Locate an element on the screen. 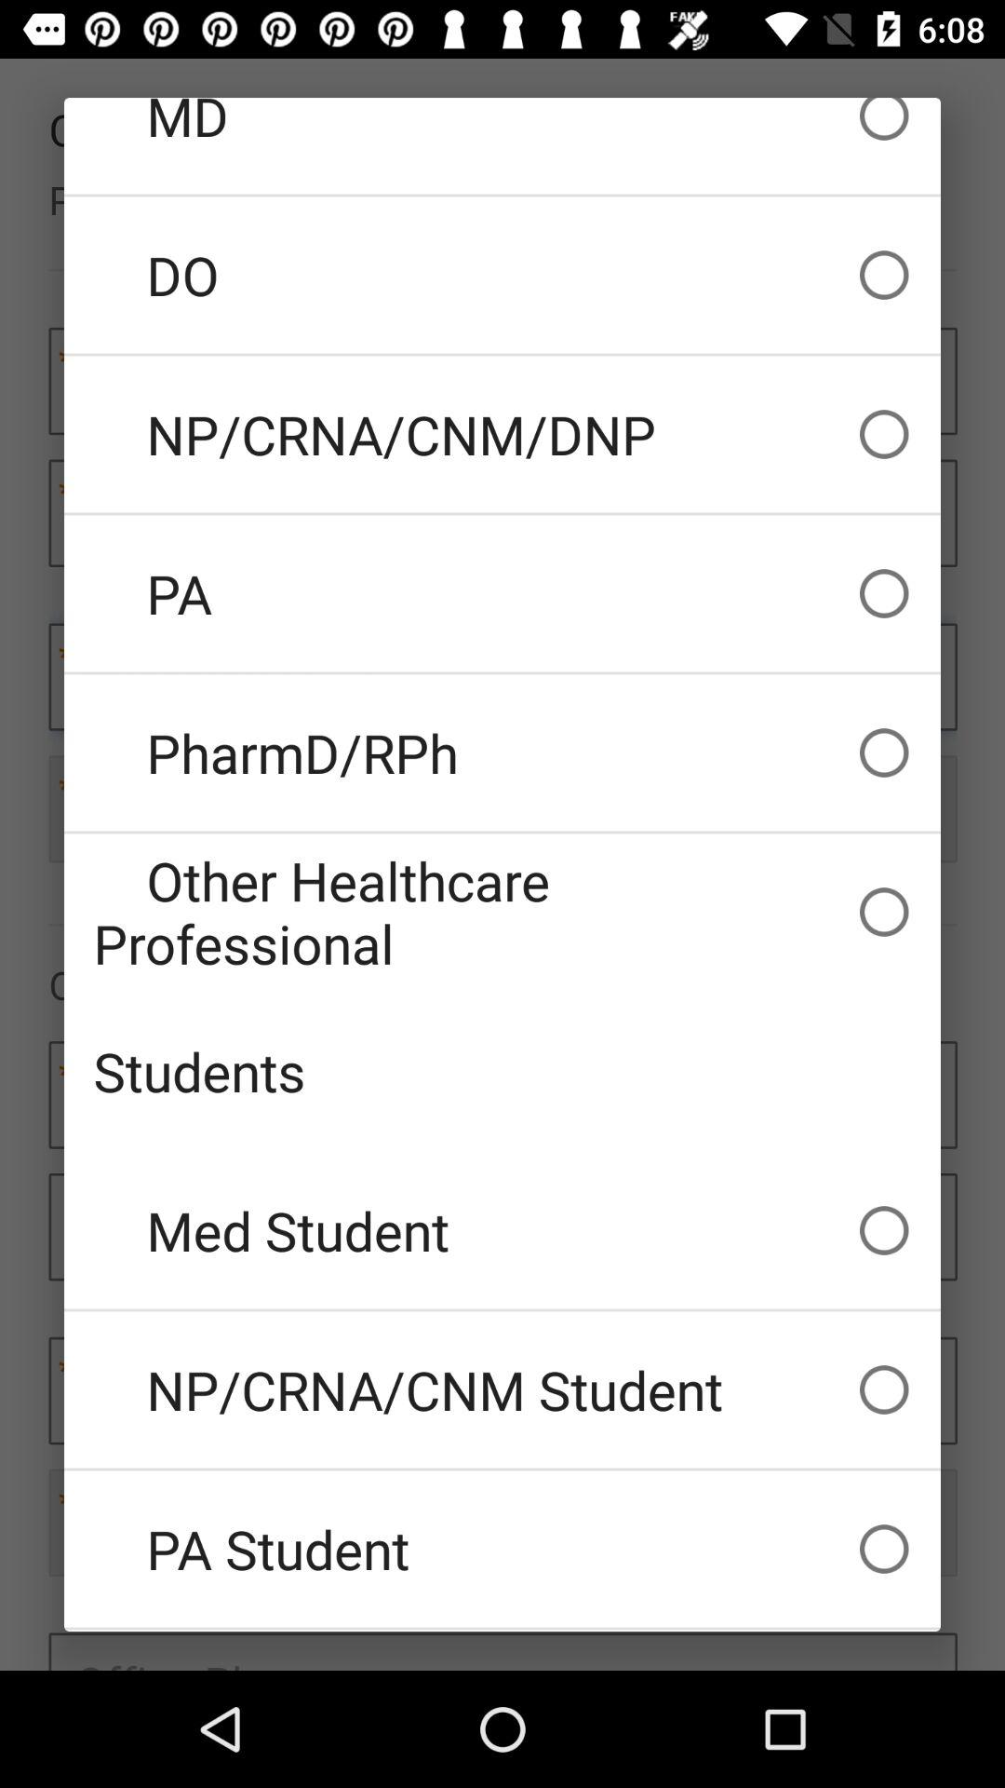  open the item above the np crna cnm icon is located at coordinates (502, 1230).